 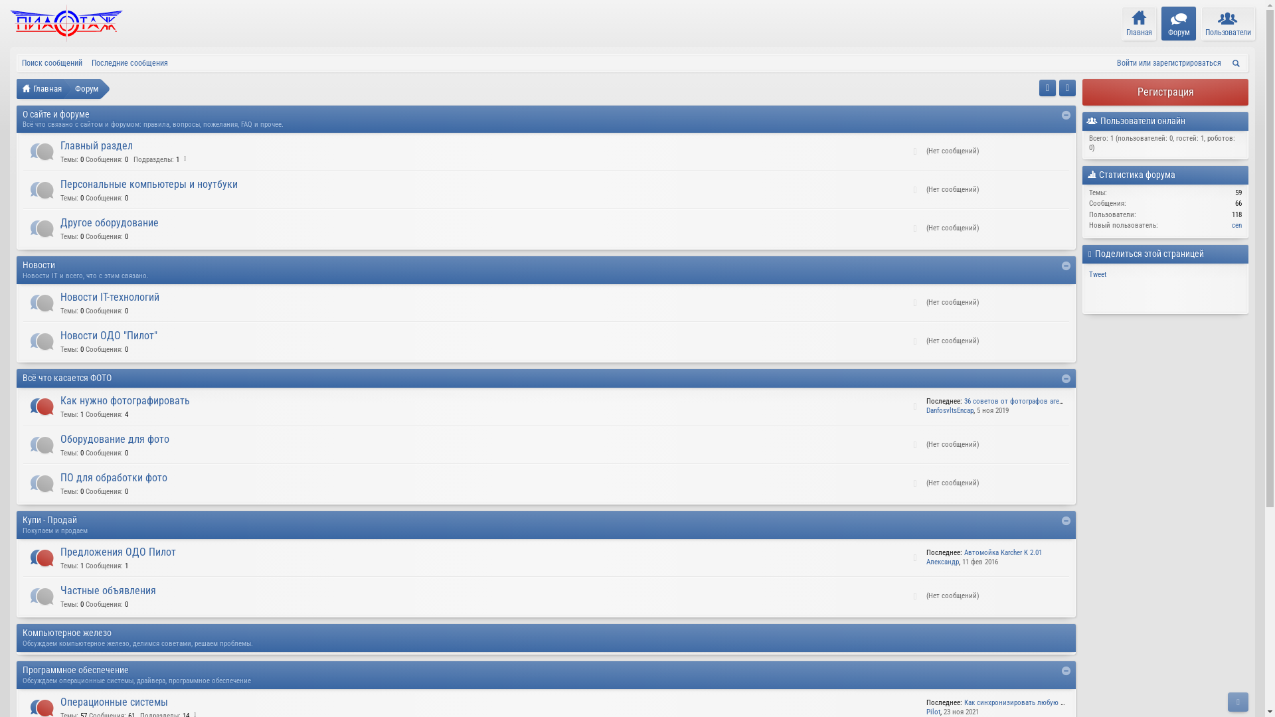 I want to click on RSS, so click(x=915, y=558).